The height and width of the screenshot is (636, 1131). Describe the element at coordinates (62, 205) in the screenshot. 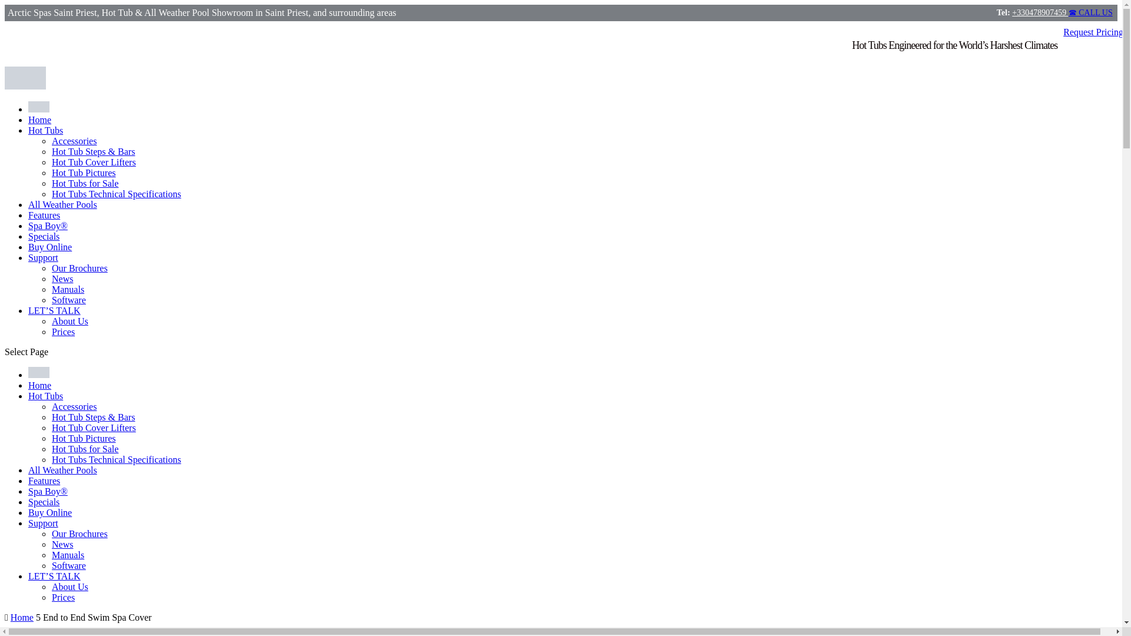

I see `All Weather Pools` at that location.